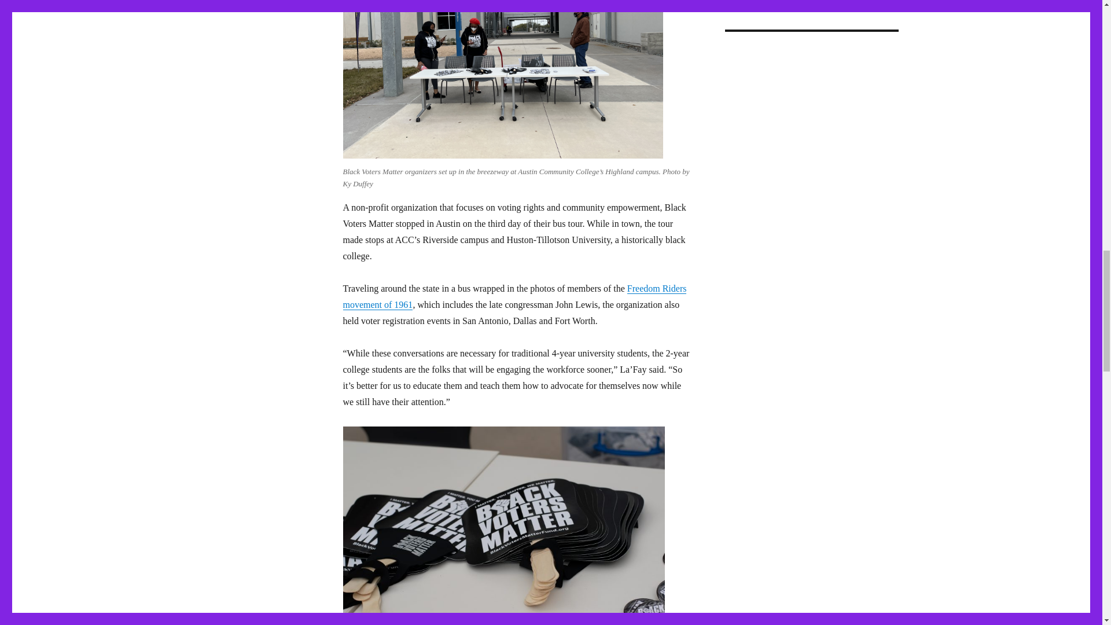  I want to click on Freedom Riders movement of 1961, so click(514, 296).